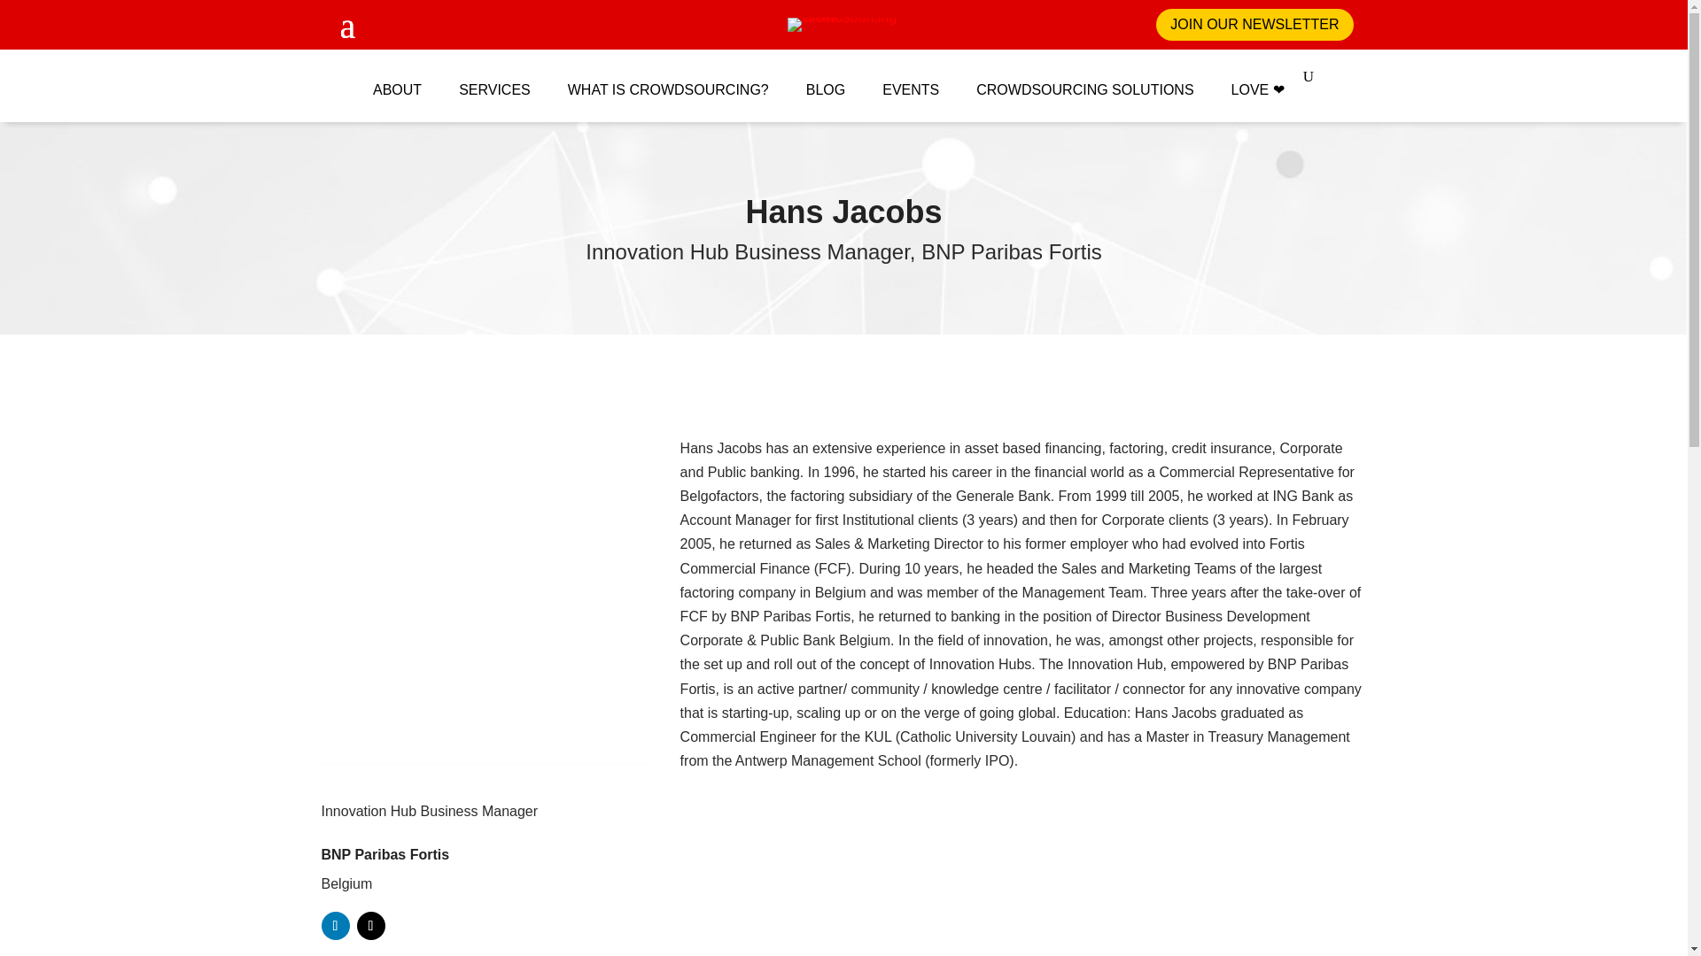 This screenshot has width=1701, height=956. What do you see at coordinates (668, 80) in the screenshot?
I see `What is Crowdsourcing` at bounding box center [668, 80].